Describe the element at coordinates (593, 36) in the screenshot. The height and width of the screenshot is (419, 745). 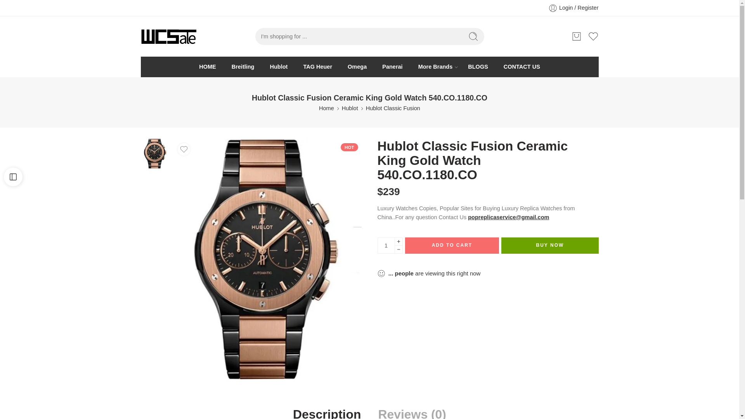
I see `Wishlist` at that location.